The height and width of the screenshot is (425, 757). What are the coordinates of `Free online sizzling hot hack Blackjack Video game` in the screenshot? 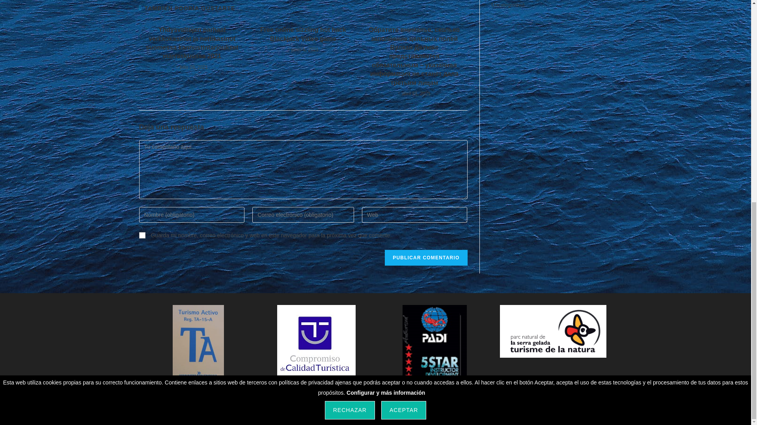 It's located at (303, 34).